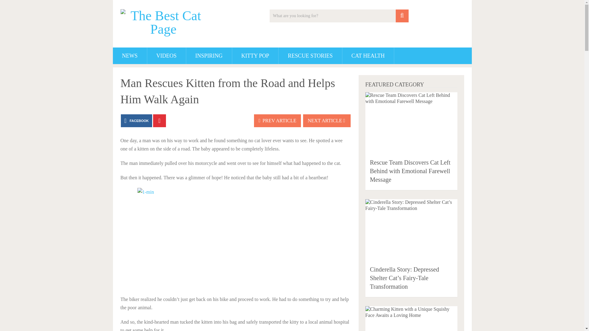 The height and width of the screenshot is (331, 589). Describe the element at coordinates (136, 120) in the screenshot. I see `FACEBOOK` at that location.